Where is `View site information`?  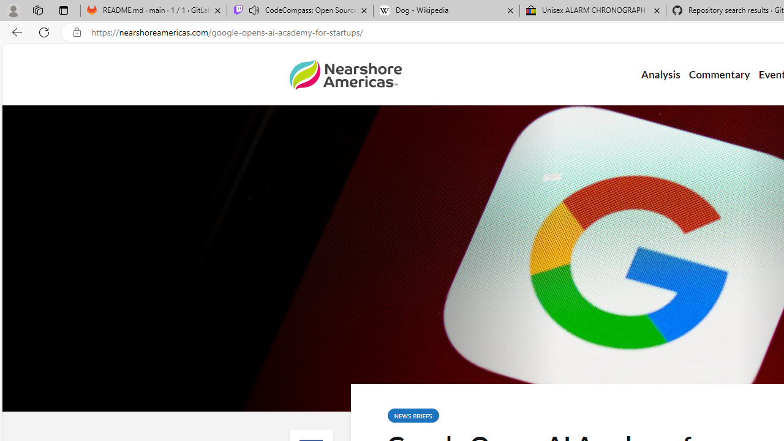
View site information is located at coordinates (77, 32).